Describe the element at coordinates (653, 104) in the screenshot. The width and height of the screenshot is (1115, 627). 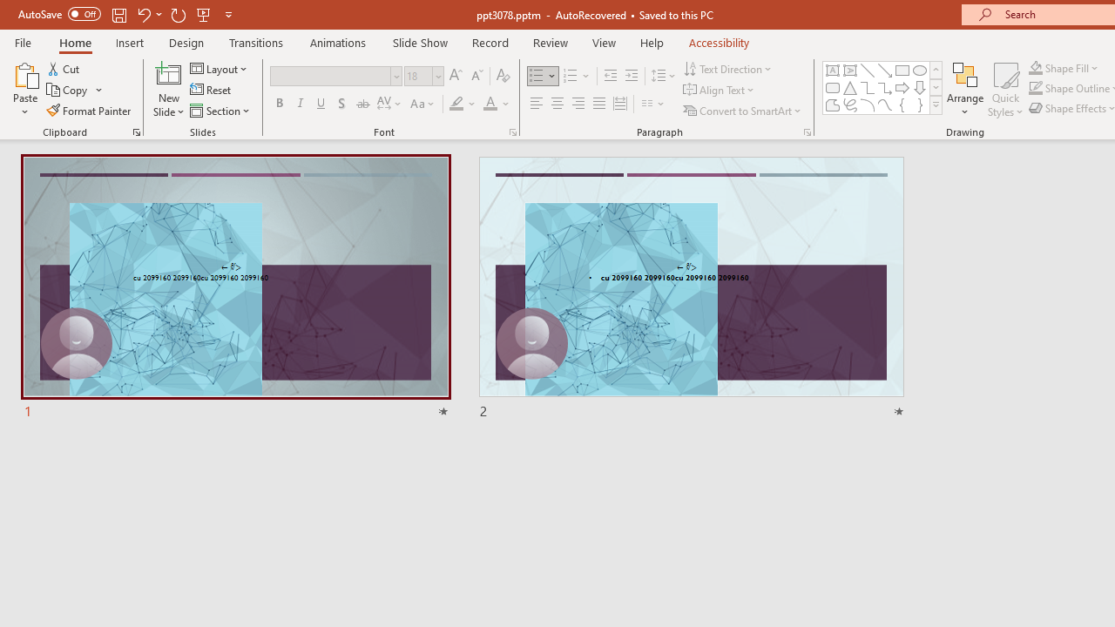
I see `Columns` at that location.